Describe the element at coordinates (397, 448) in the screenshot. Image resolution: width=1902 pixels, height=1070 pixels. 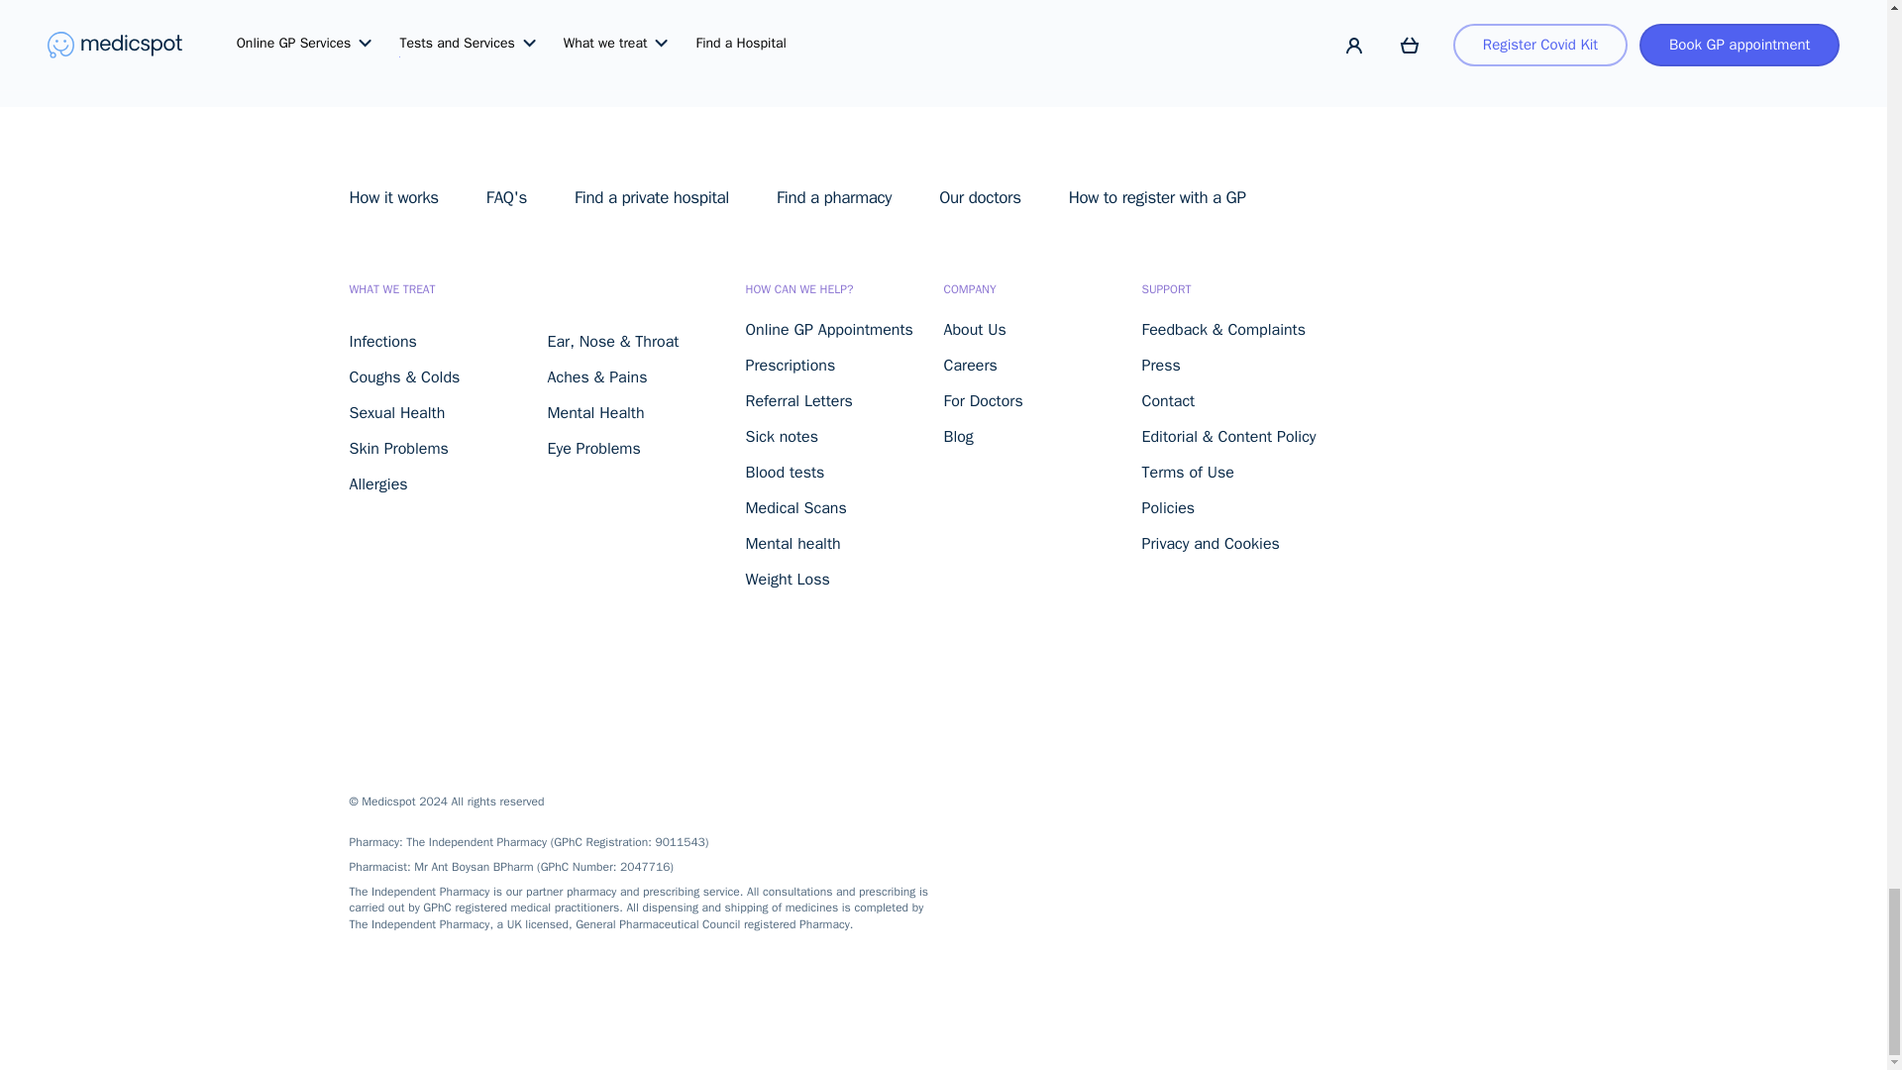
I see `Skin Problems` at that location.